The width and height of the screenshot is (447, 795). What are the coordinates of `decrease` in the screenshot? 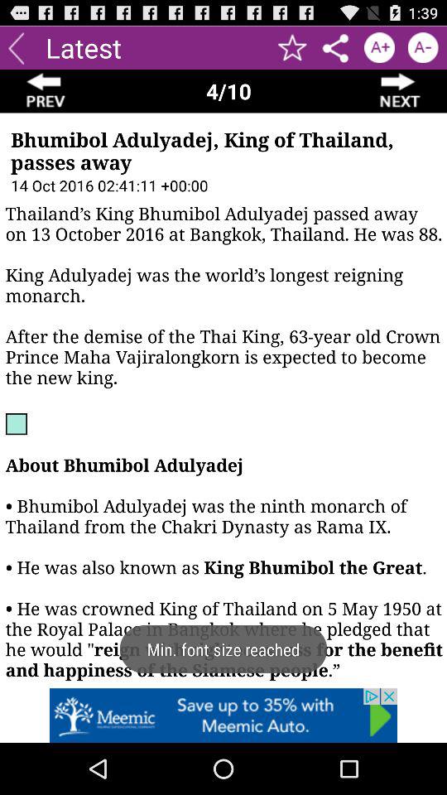 It's located at (422, 48).